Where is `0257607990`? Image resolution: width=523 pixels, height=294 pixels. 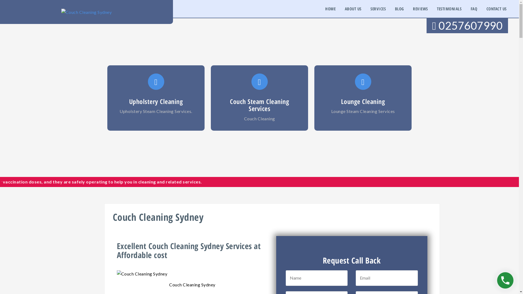 0257607990 is located at coordinates (467, 26).